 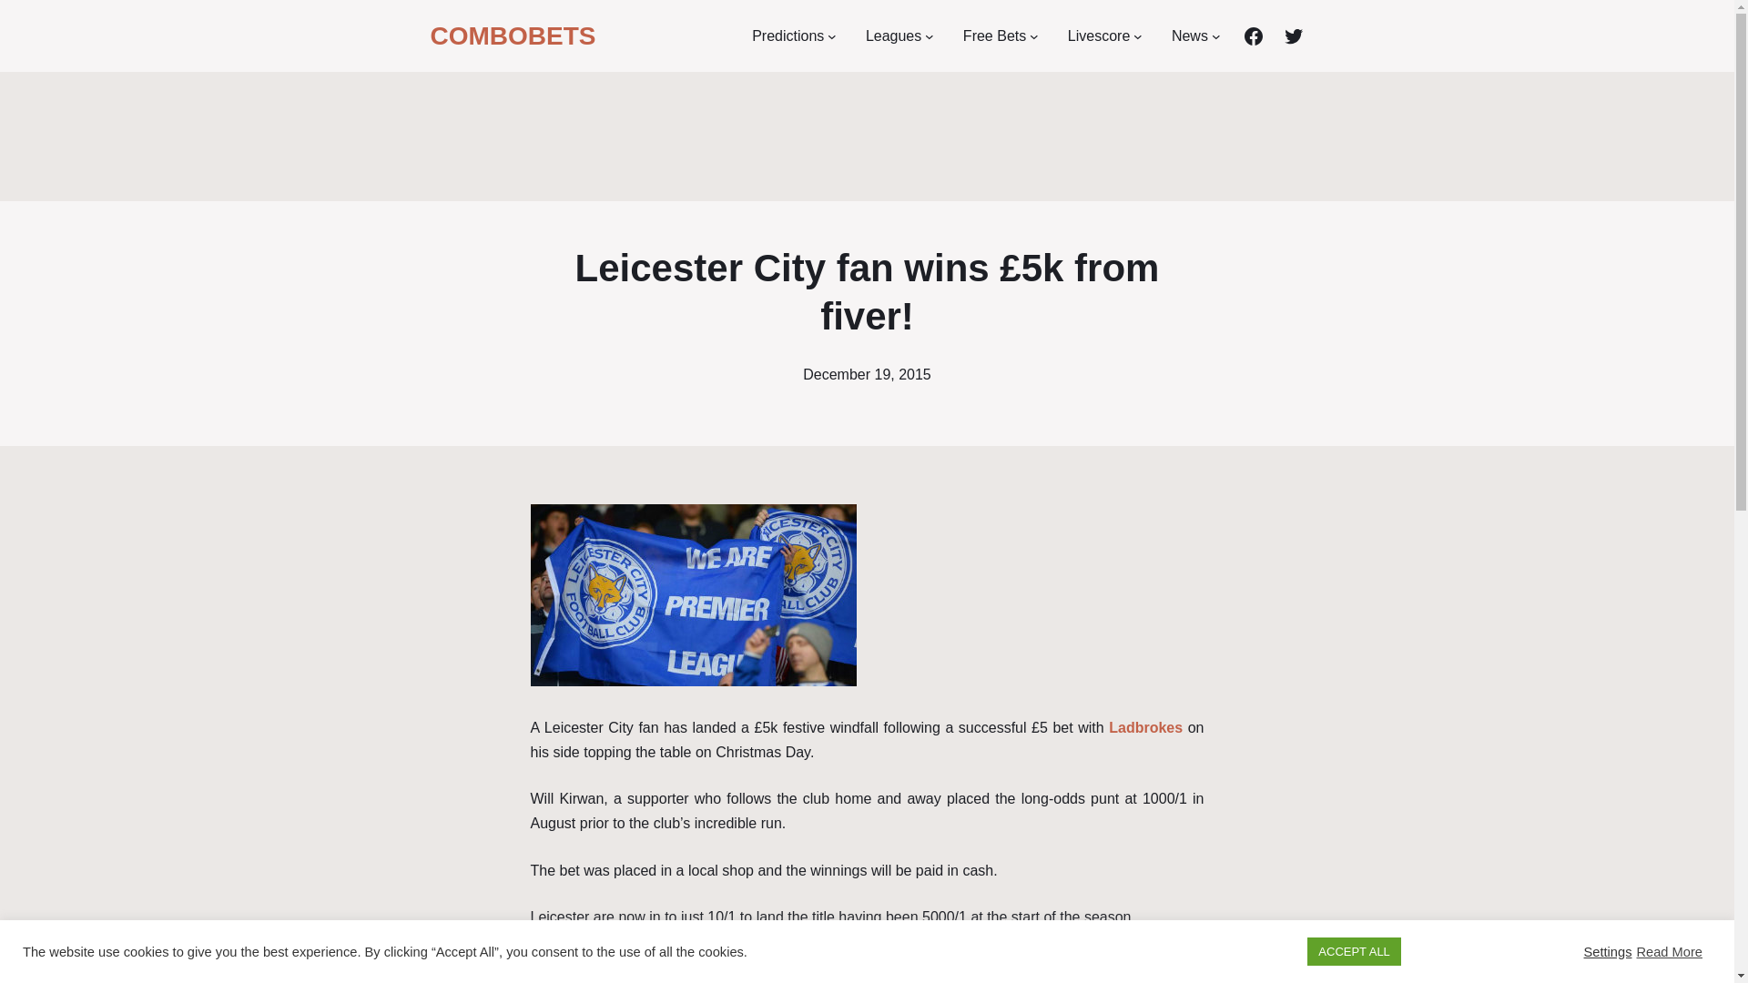 I want to click on News, so click(x=1189, y=35).